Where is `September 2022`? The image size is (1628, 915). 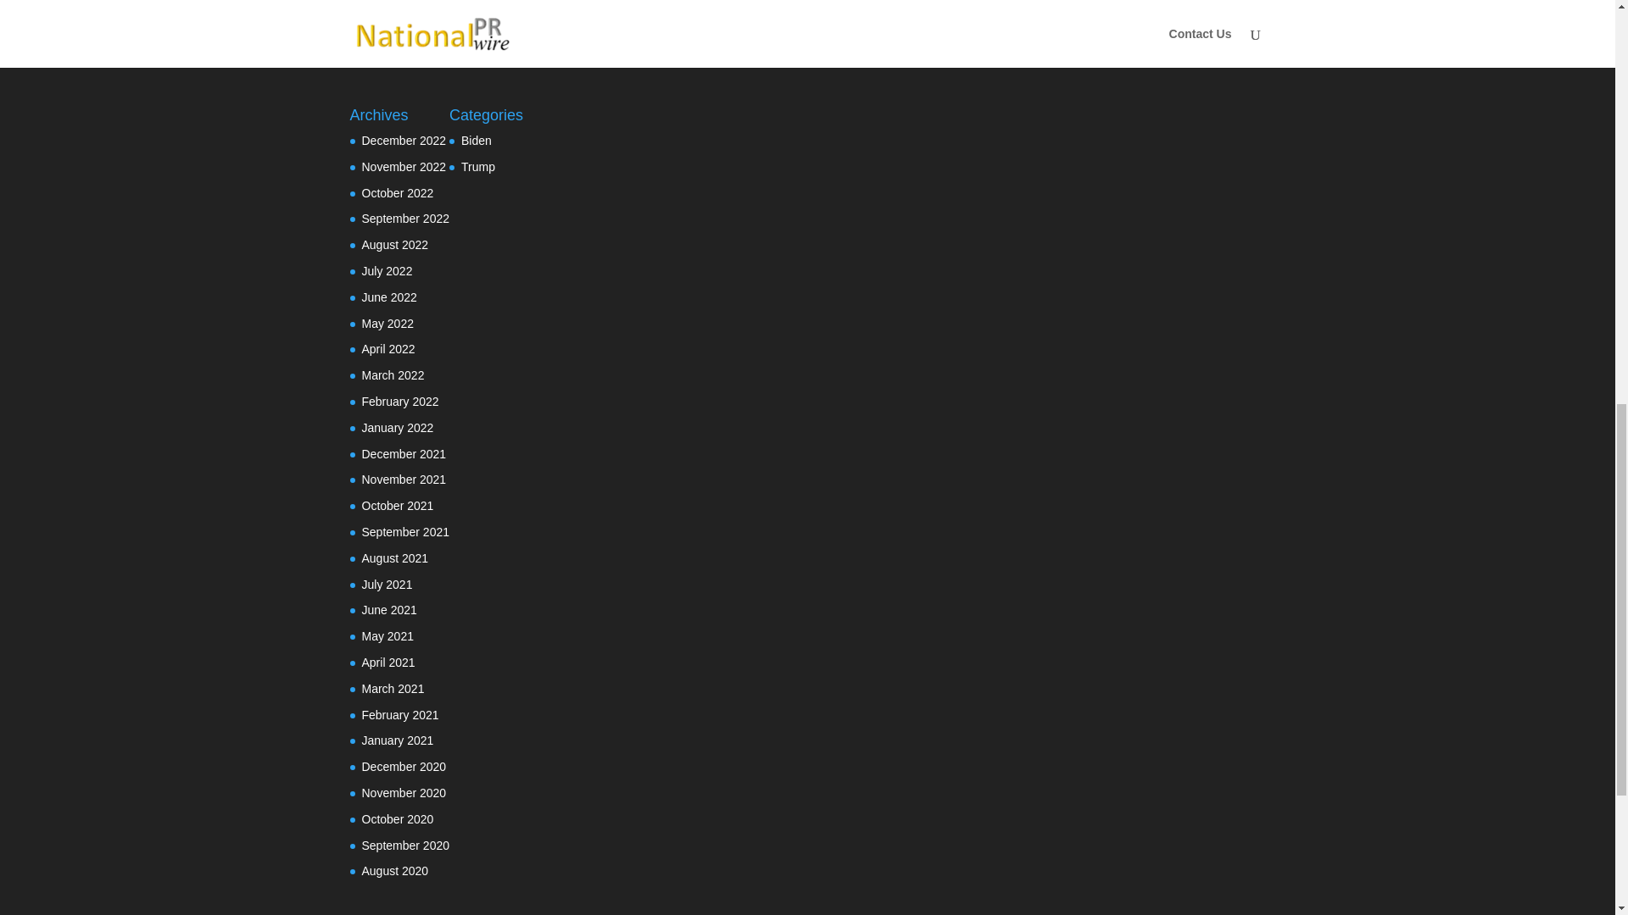
September 2022 is located at coordinates (405, 218).